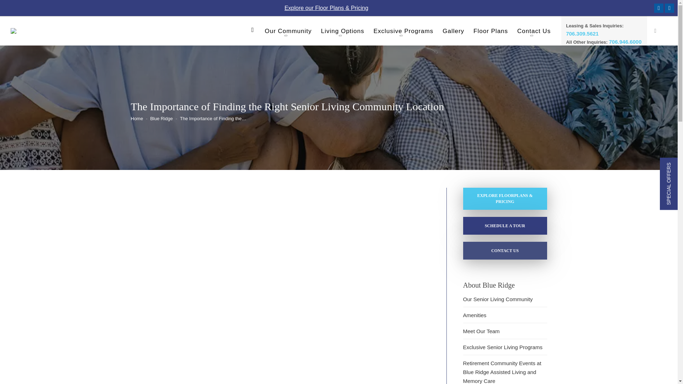  What do you see at coordinates (505, 225) in the screenshot?
I see `Schedule A Tour` at bounding box center [505, 225].